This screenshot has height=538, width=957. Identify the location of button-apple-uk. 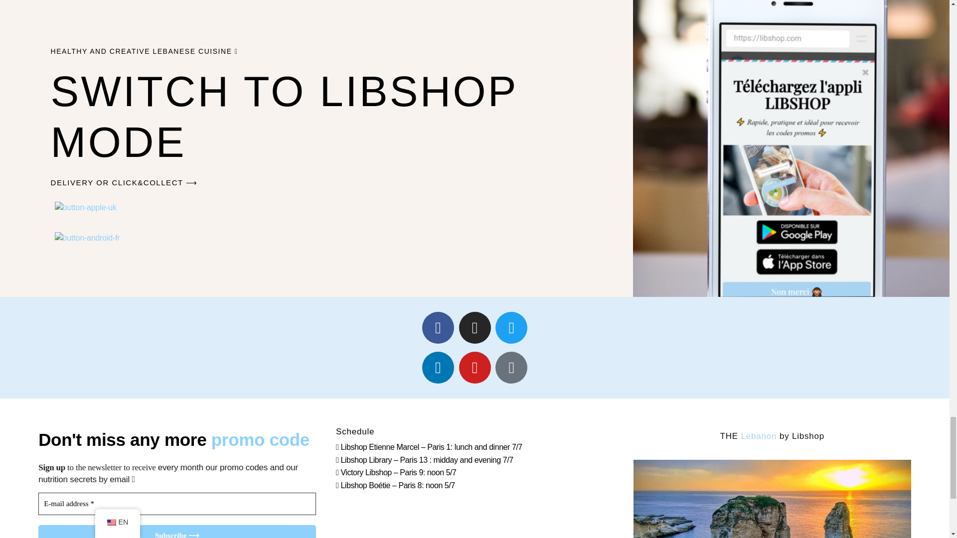
(86, 207).